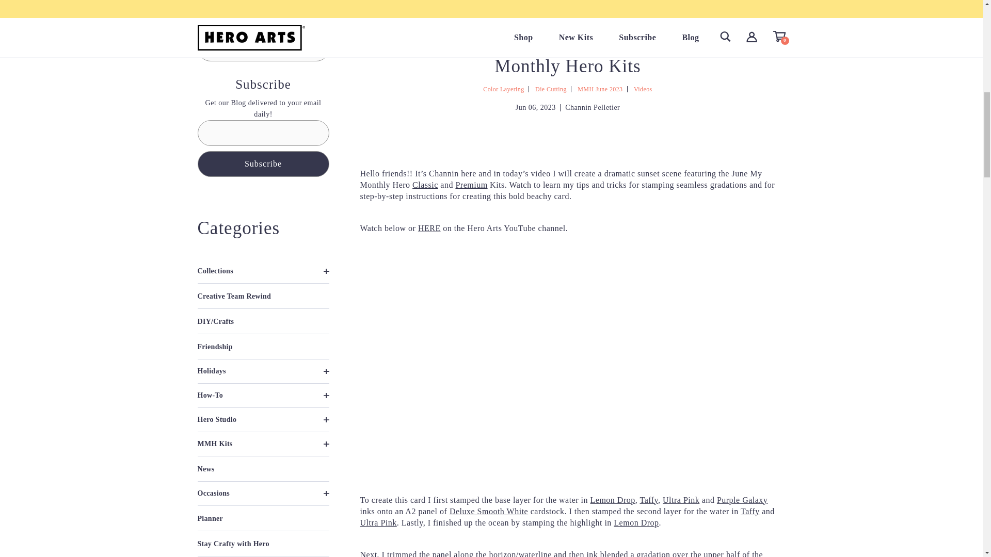 The image size is (991, 557). What do you see at coordinates (263, 163) in the screenshot?
I see `Subscribe` at bounding box center [263, 163].